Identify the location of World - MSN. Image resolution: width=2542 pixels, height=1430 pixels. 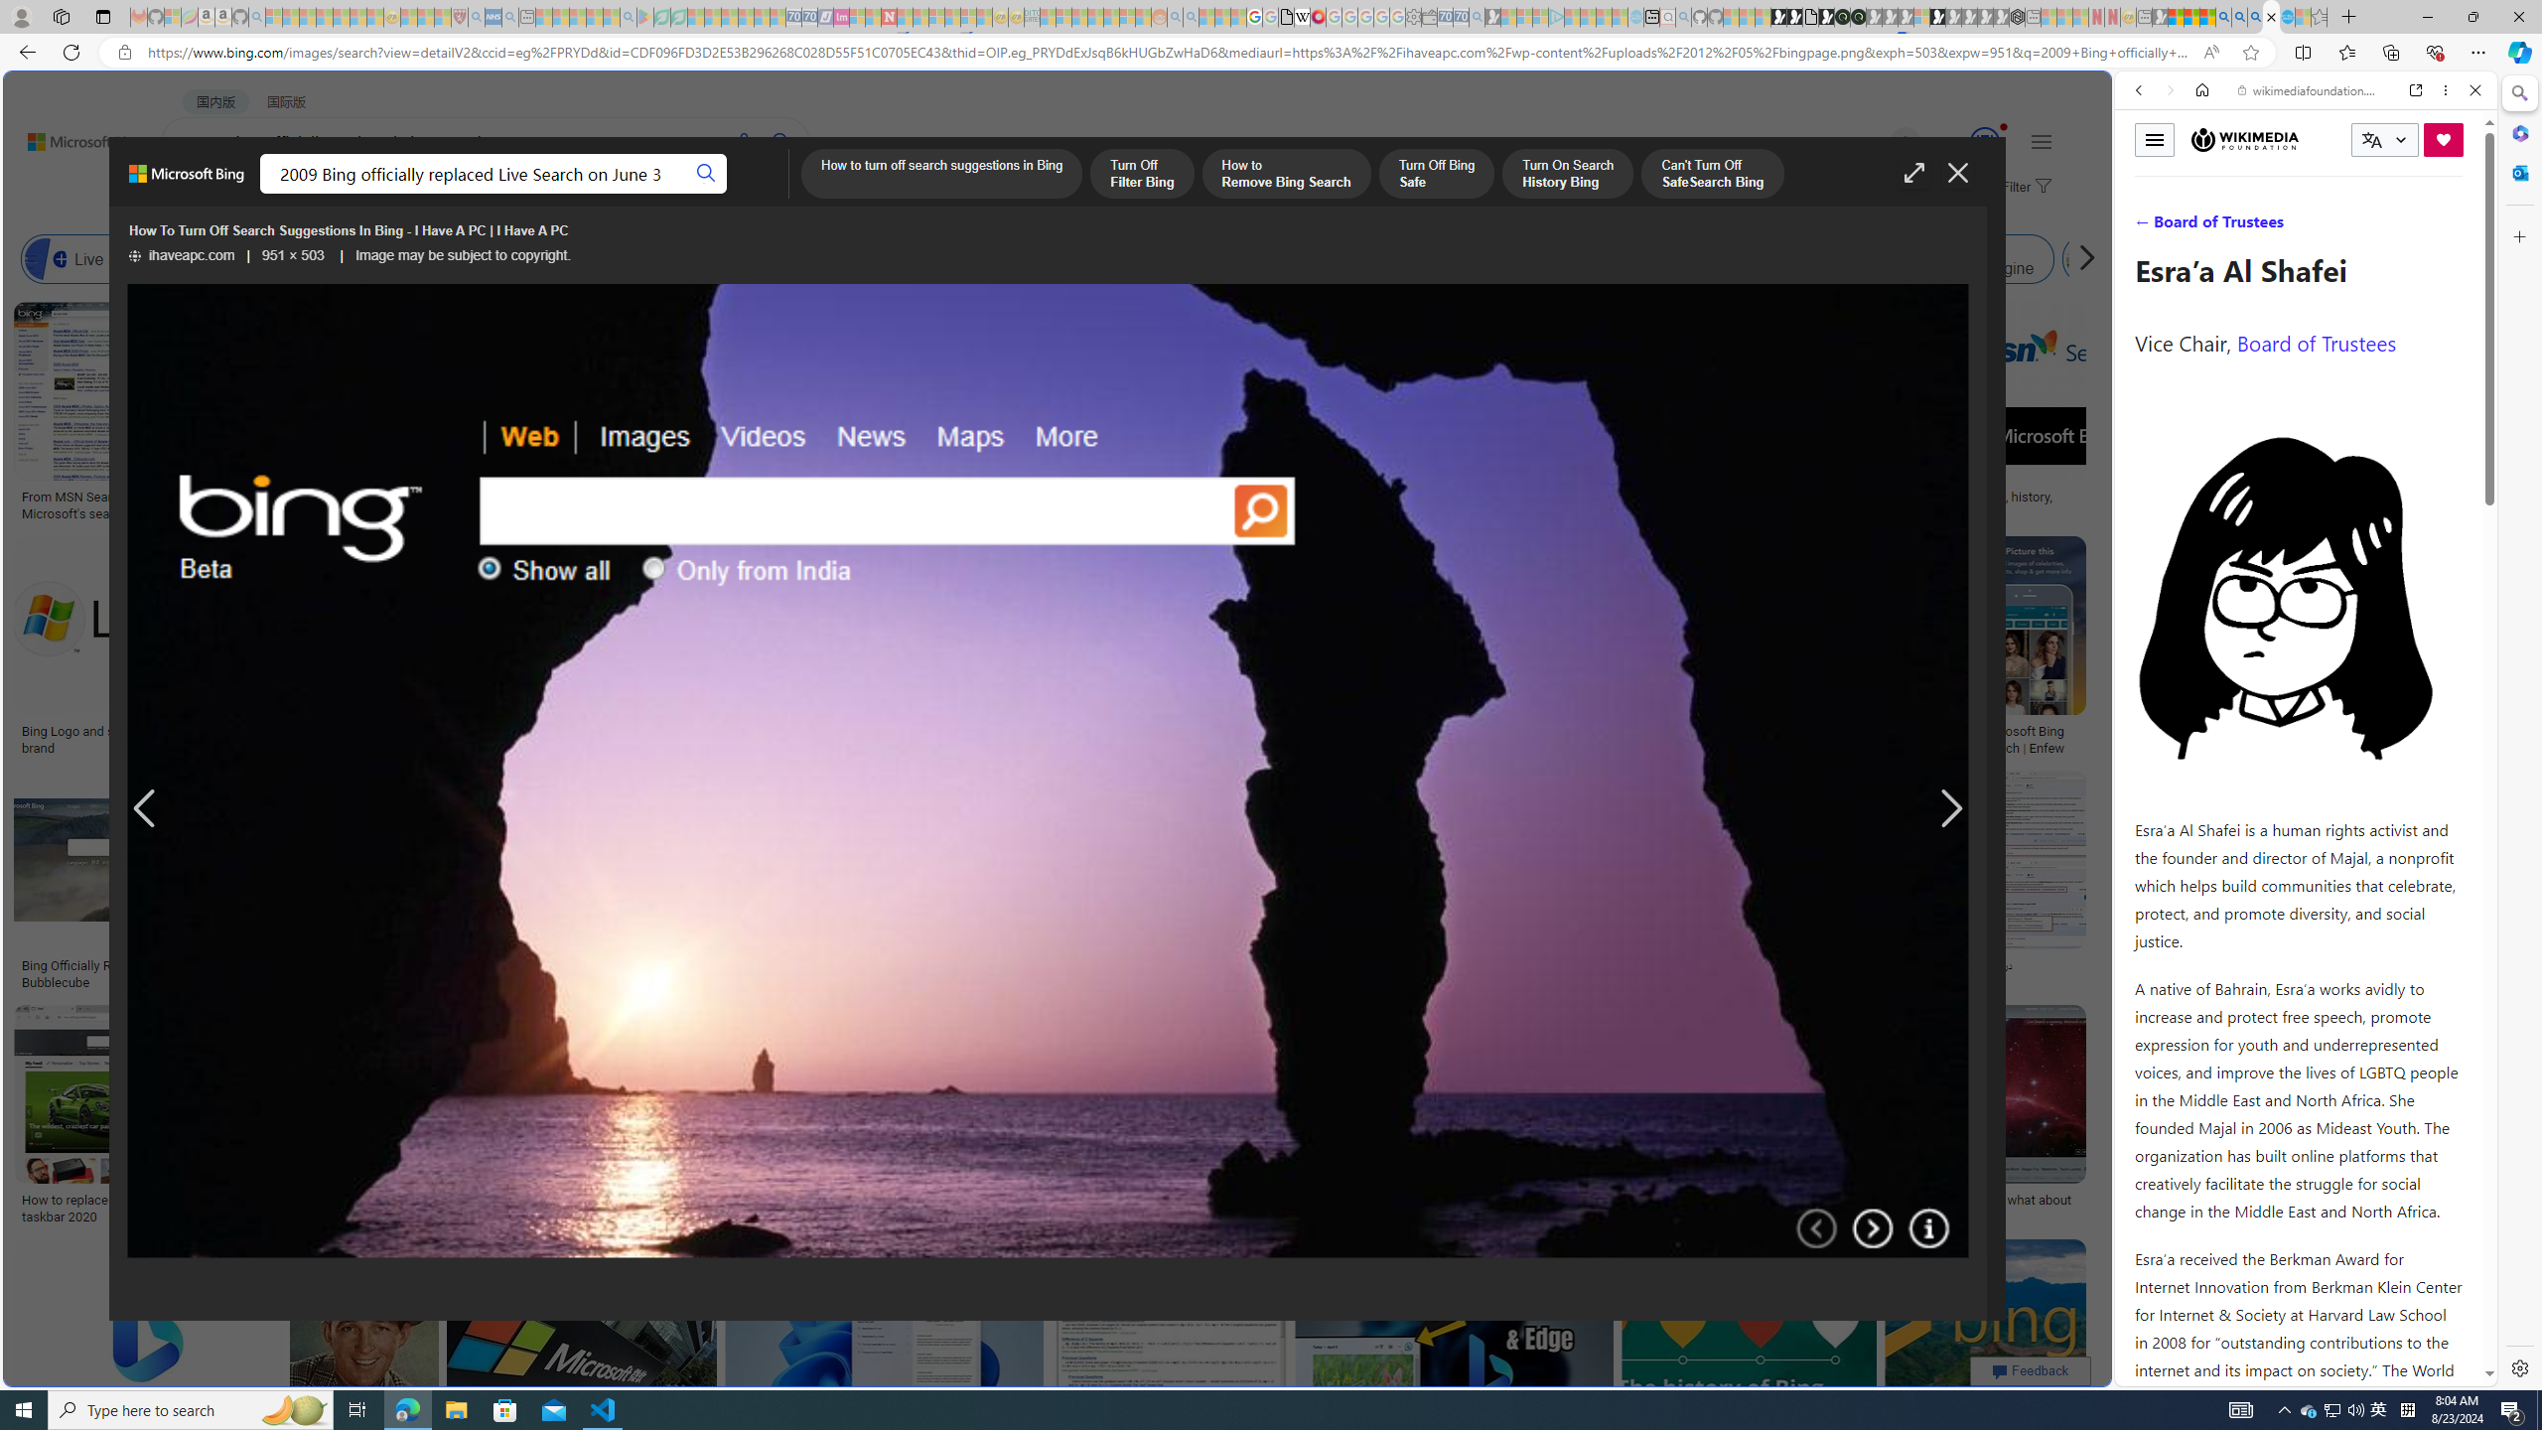
(1271, 679).